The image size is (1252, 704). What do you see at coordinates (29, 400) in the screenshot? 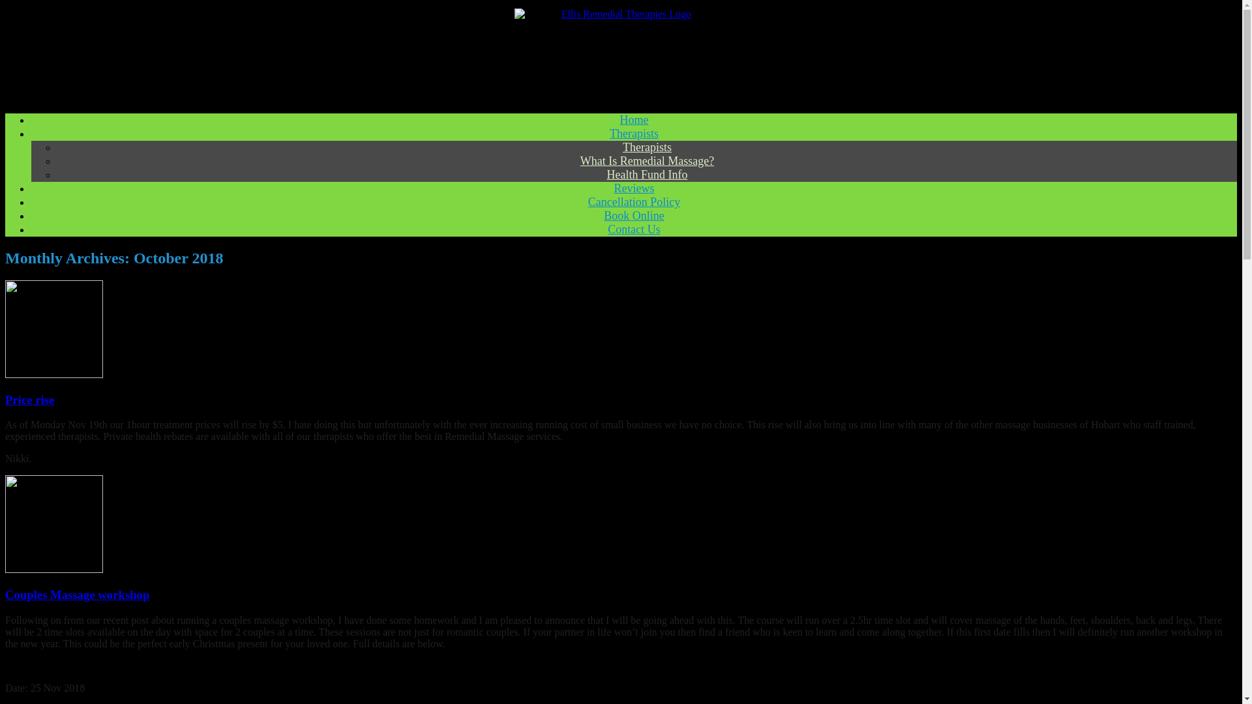
I see `Permalink to Price rise` at bounding box center [29, 400].